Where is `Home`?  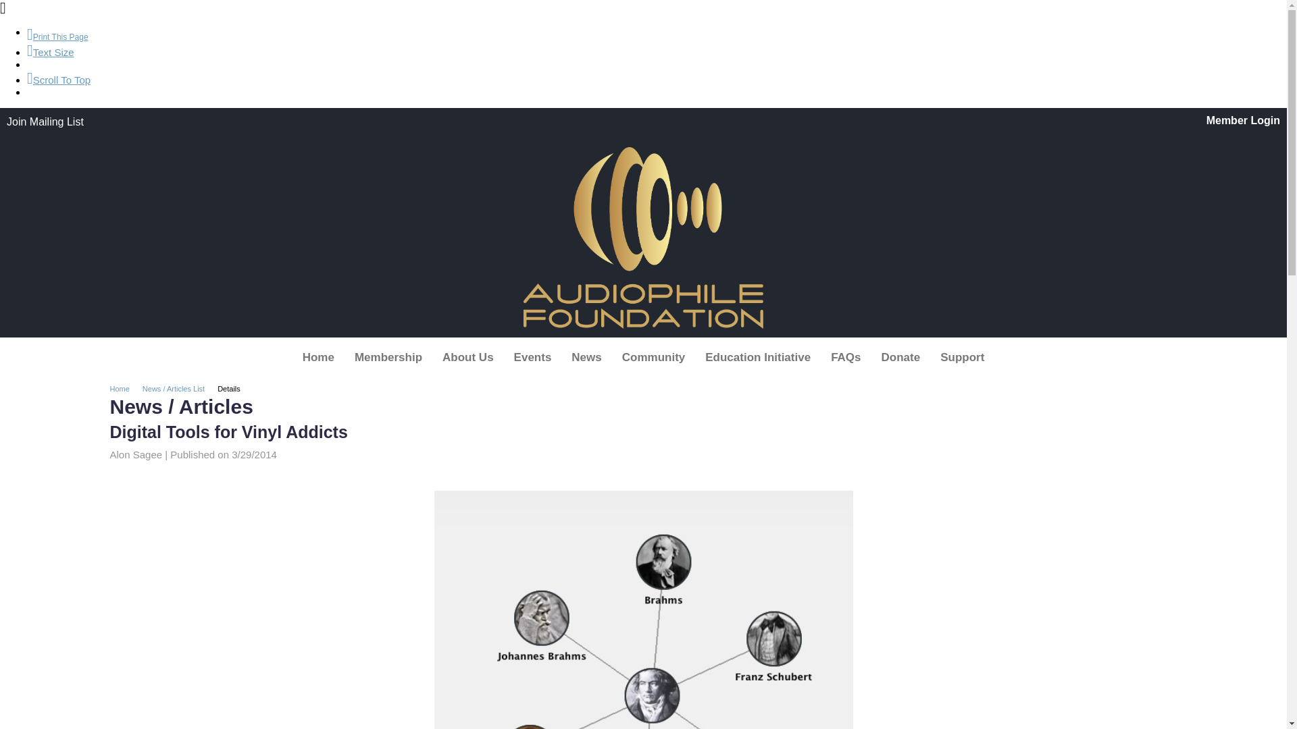 Home is located at coordinates (317, 357).